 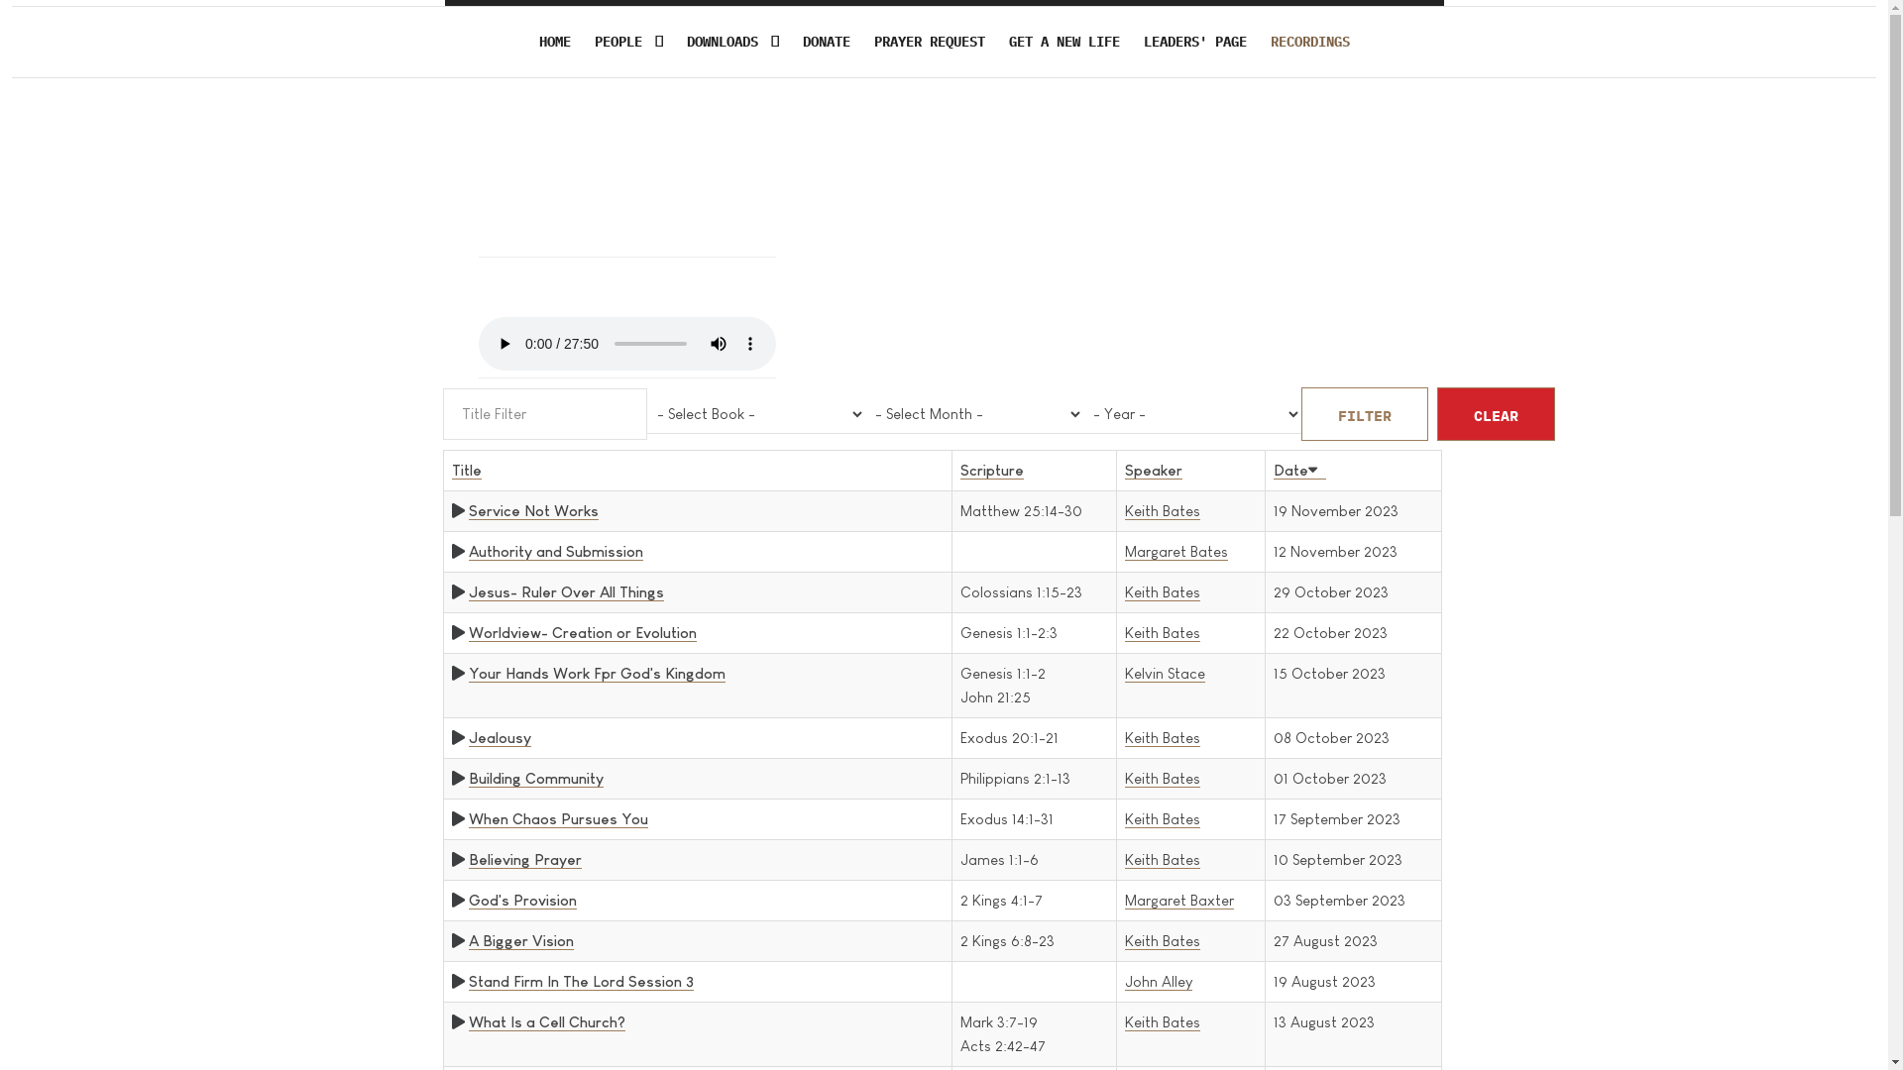 What do you see at coordinates (991, 471) in the screenshot?
I see `Scripture` at bounding box center [991, 471].